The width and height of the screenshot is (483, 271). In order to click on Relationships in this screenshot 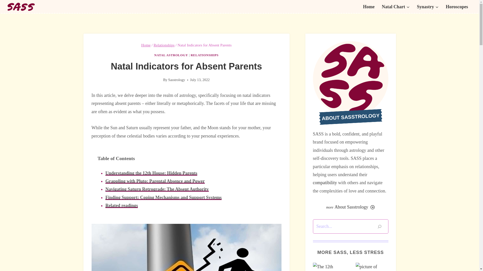, I will do `click(164, 45)`.